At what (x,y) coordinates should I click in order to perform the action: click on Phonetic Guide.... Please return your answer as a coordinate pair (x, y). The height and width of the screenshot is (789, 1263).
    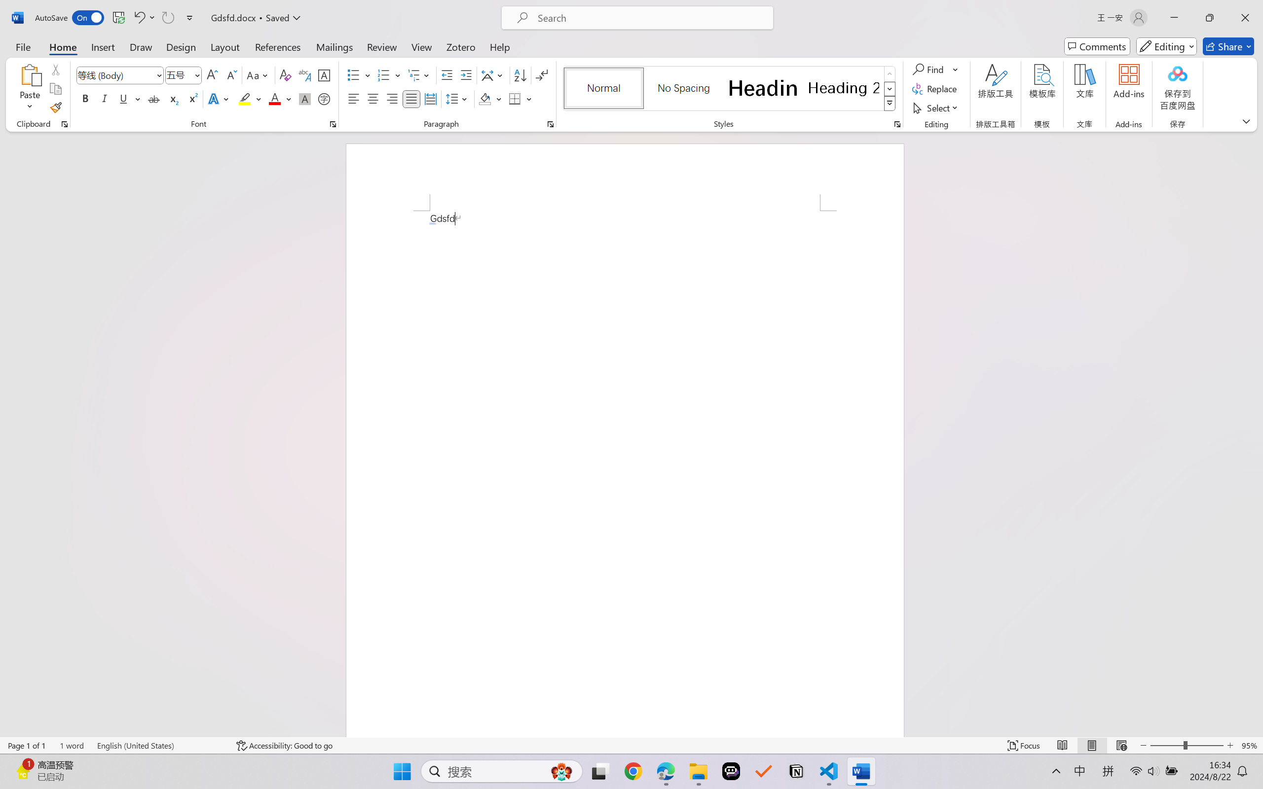
    Looking at the image, I should click on (304, 75).